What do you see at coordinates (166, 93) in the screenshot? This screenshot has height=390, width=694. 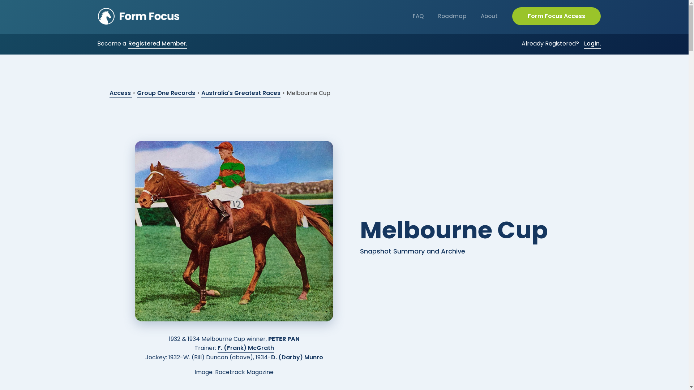 I see `Group One Records` at bounding box center [166, 93].